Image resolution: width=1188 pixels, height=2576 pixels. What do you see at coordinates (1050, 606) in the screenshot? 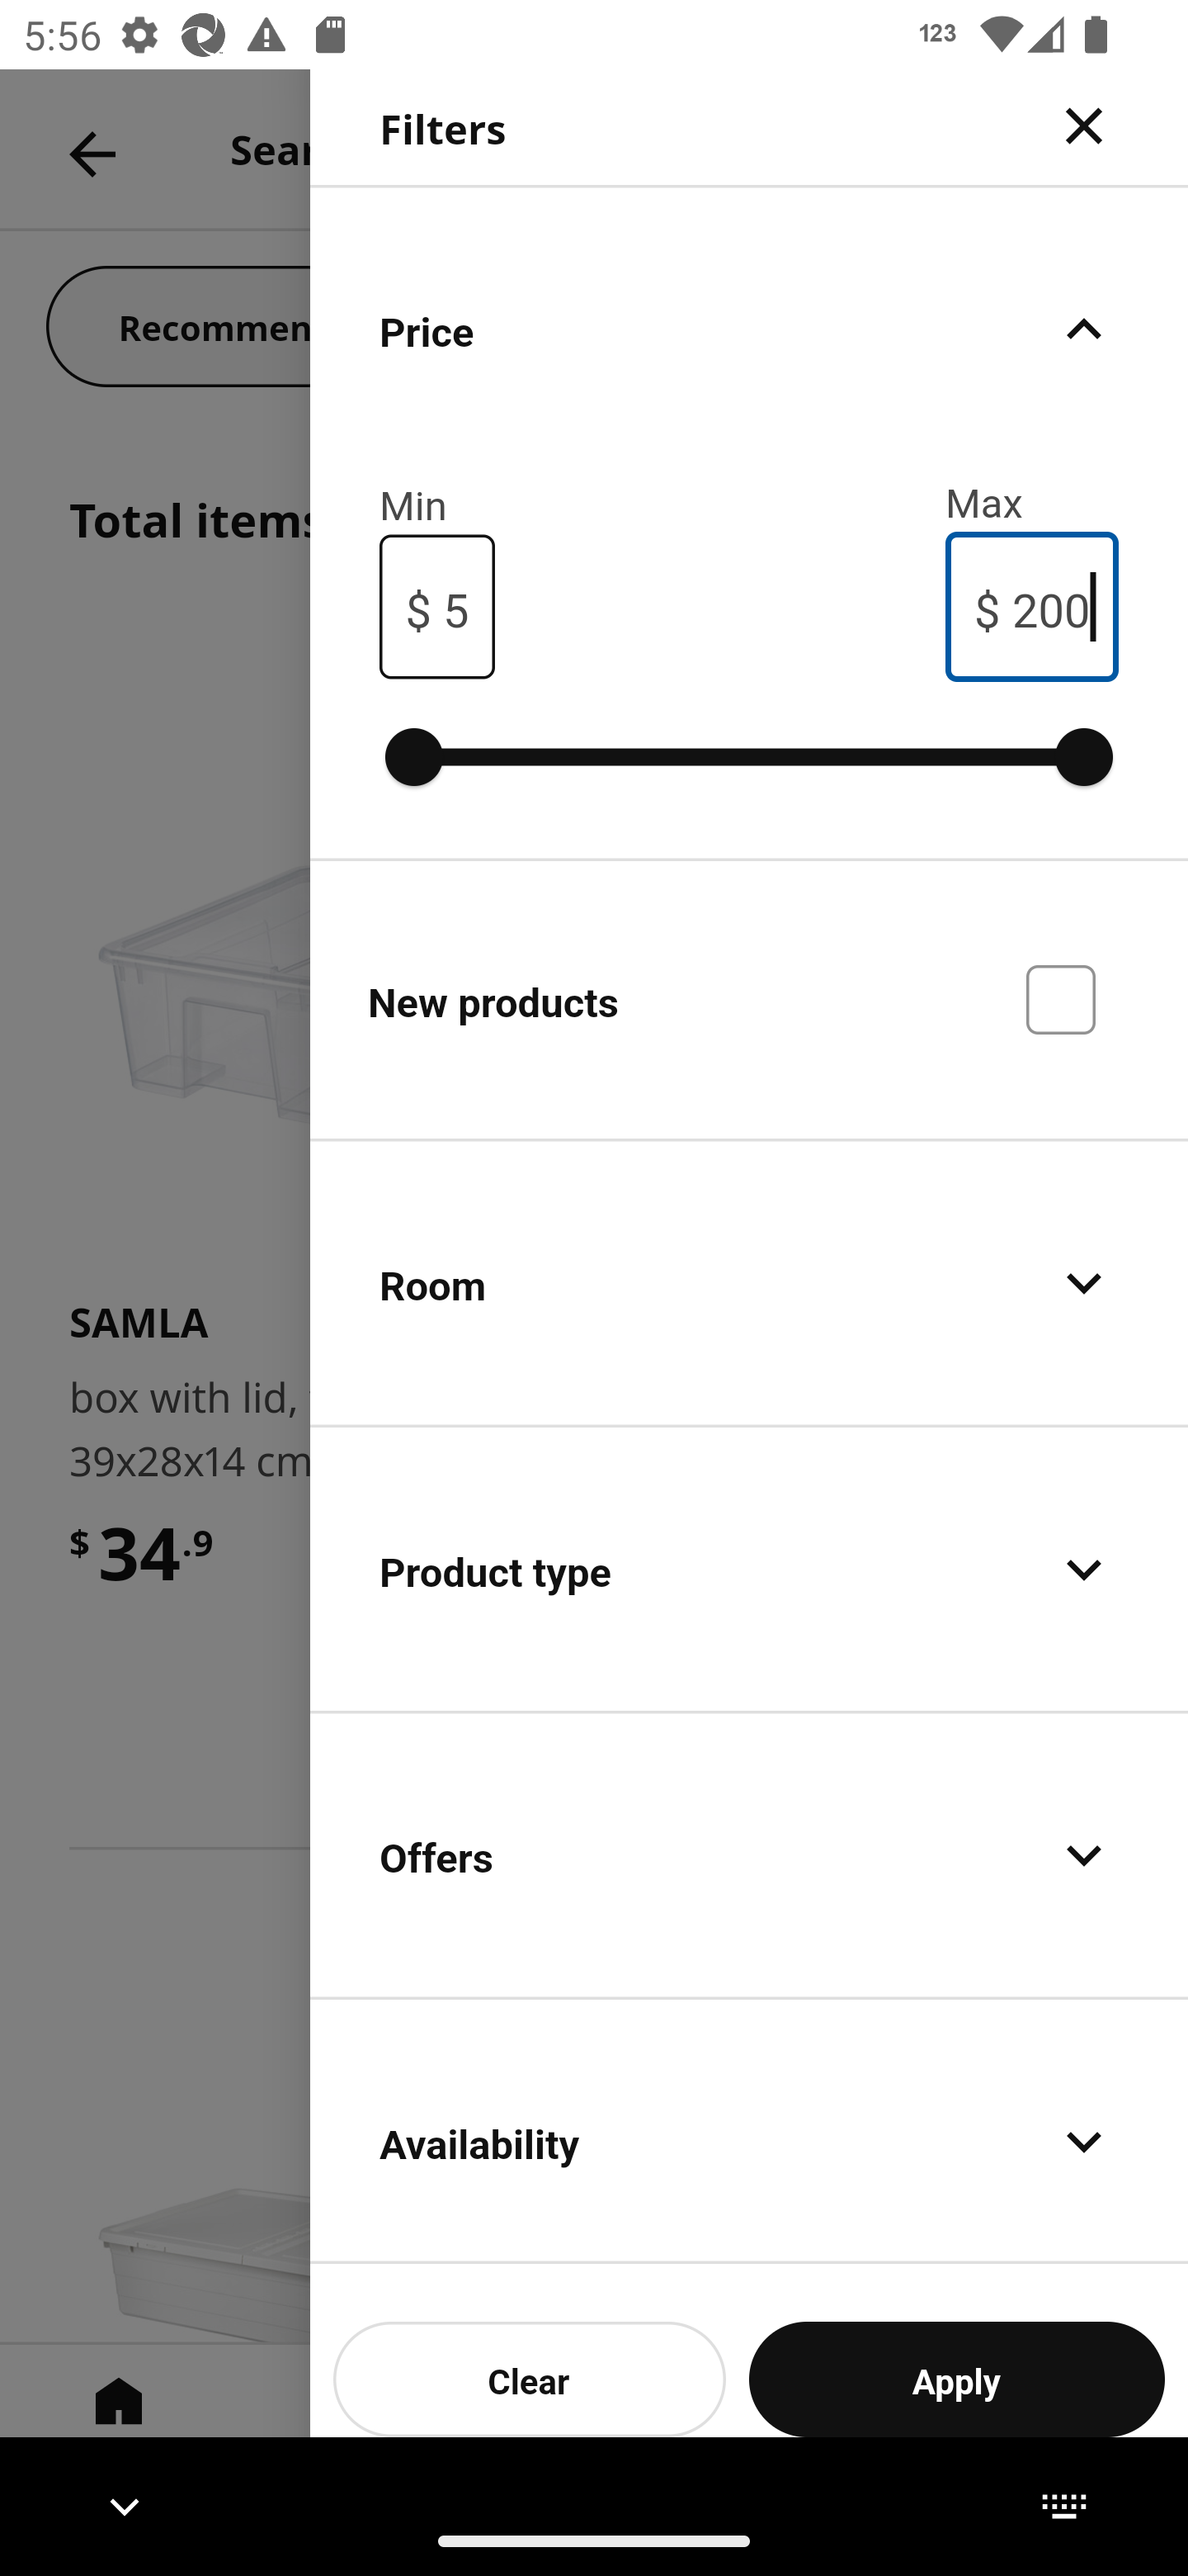
I see `200` at bounding box center [1050, 606].